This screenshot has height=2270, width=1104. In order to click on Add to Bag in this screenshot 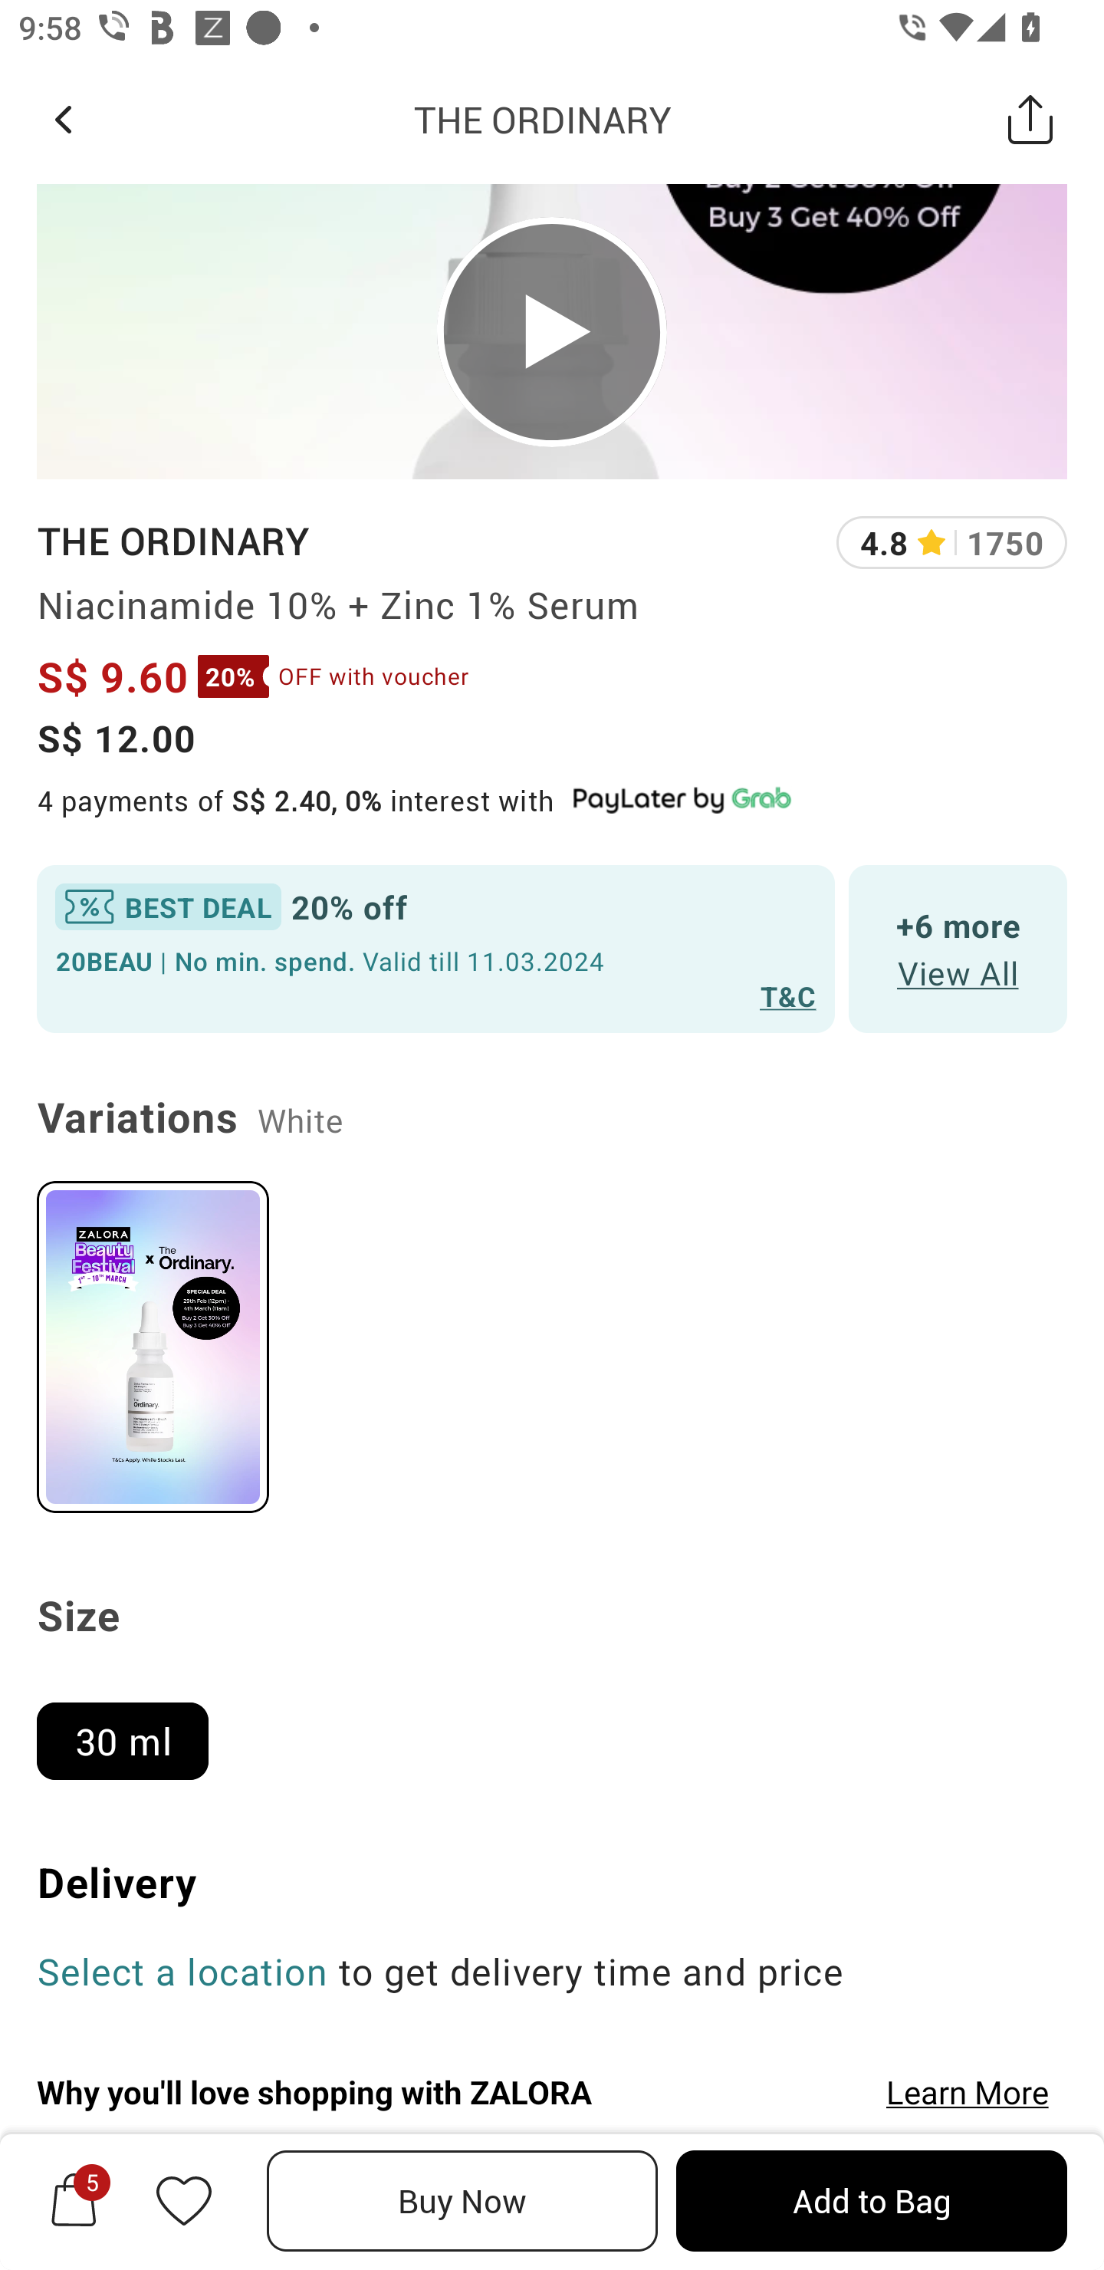, I will do `click(871, 2201)`.